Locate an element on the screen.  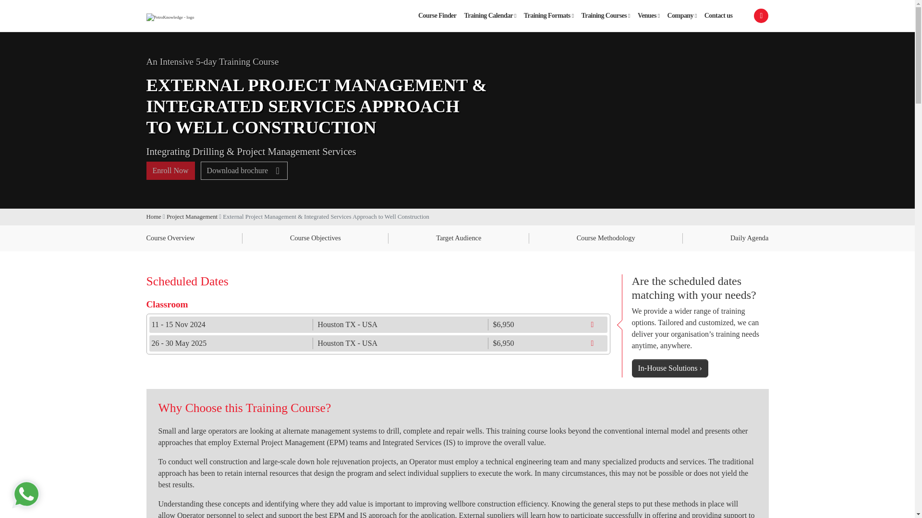
Training Calendar is located at coordinates (490, 15).